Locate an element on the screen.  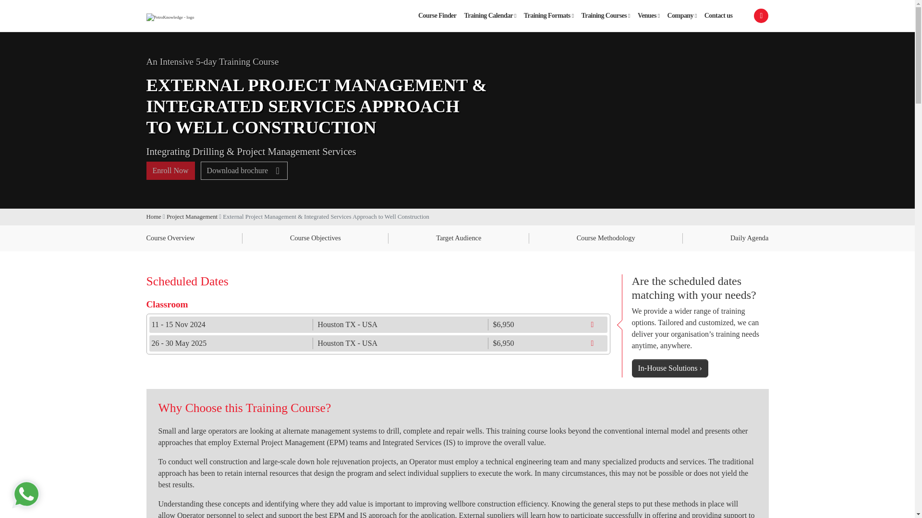
Training Calendar is located at coordinates (490, 15).